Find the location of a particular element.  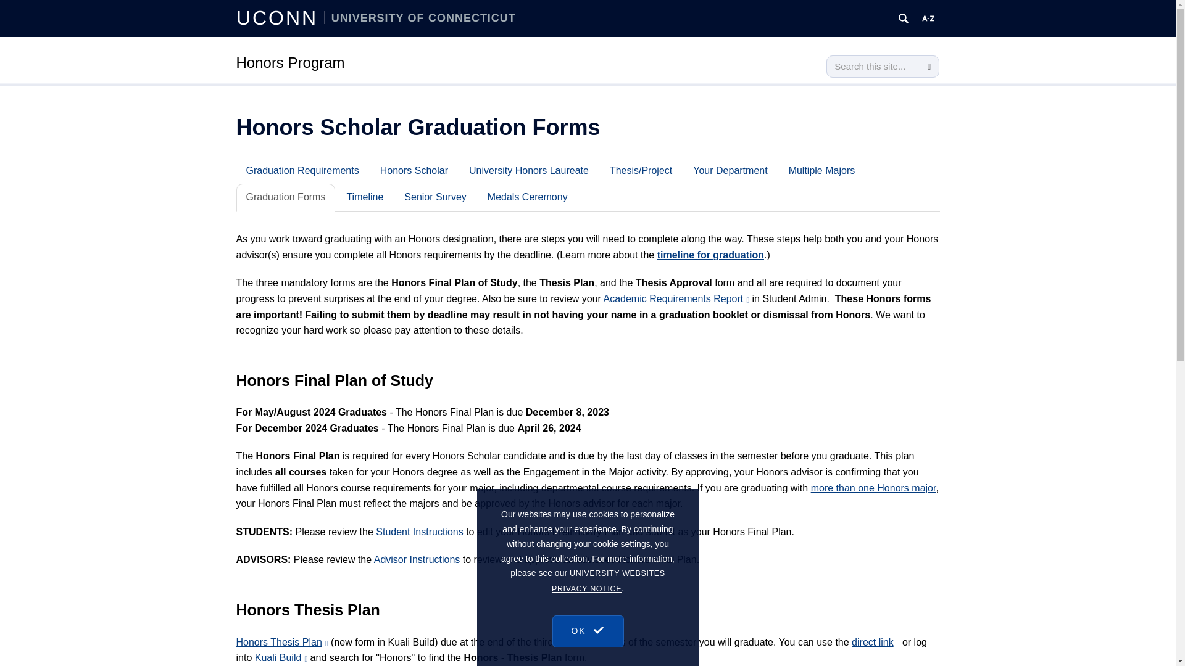

UConn A to Z Index is located at coordinates (928, 18).